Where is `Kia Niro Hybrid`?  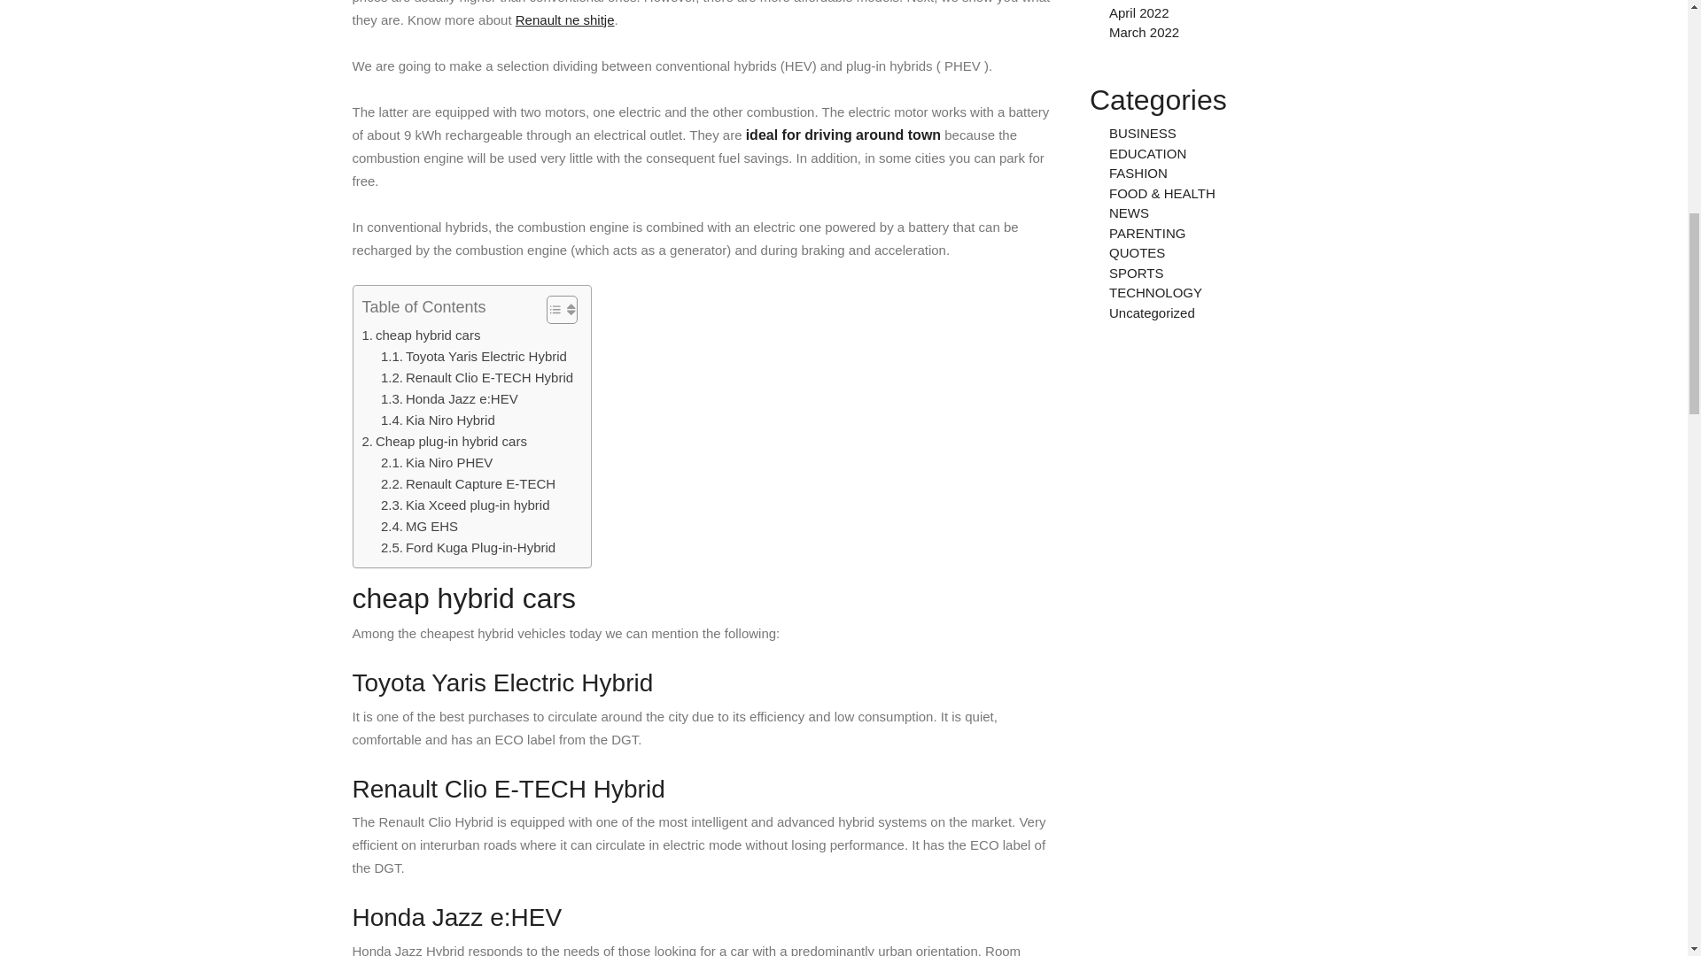 Kia Niro Hybrid is located at coordinates (438, 420).